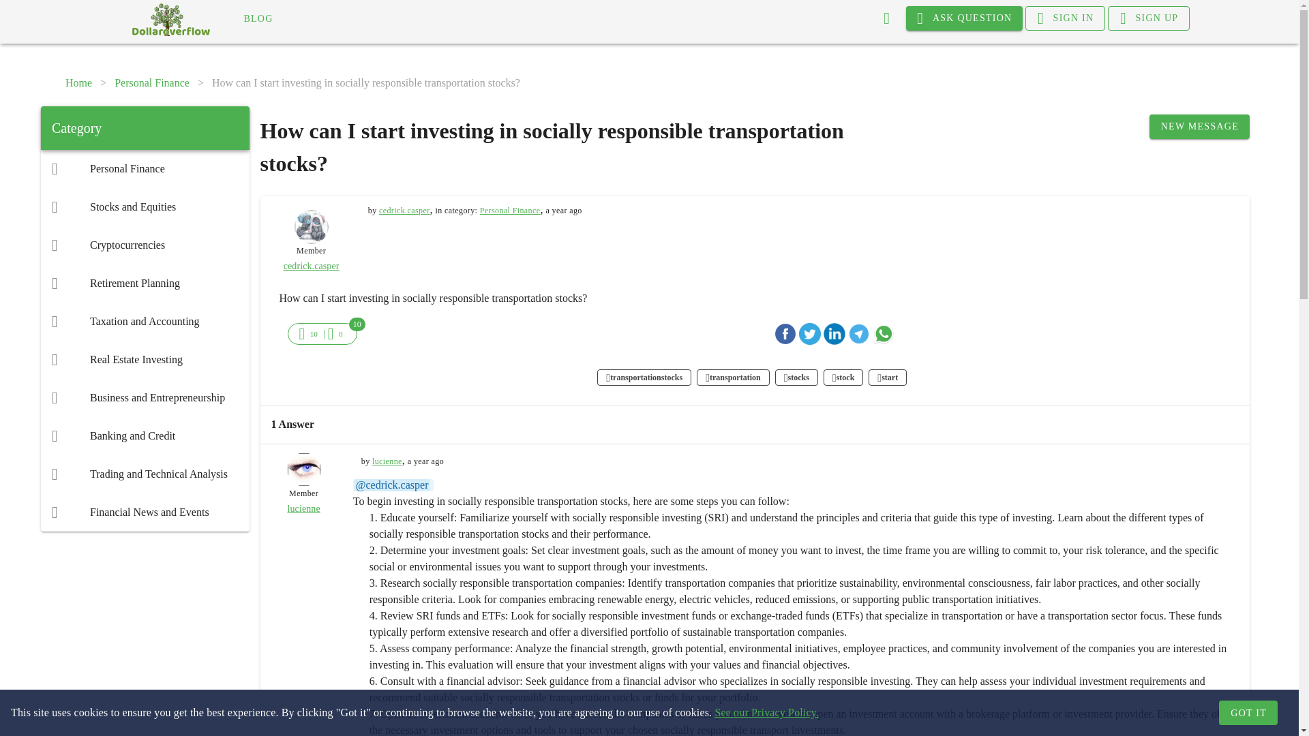 The height and width of the screenshot is (736, 1309). What do you see at coordinates (145, 512) in the screenshot?
I see `Financial News and Events` at bounding box center [145, 512].